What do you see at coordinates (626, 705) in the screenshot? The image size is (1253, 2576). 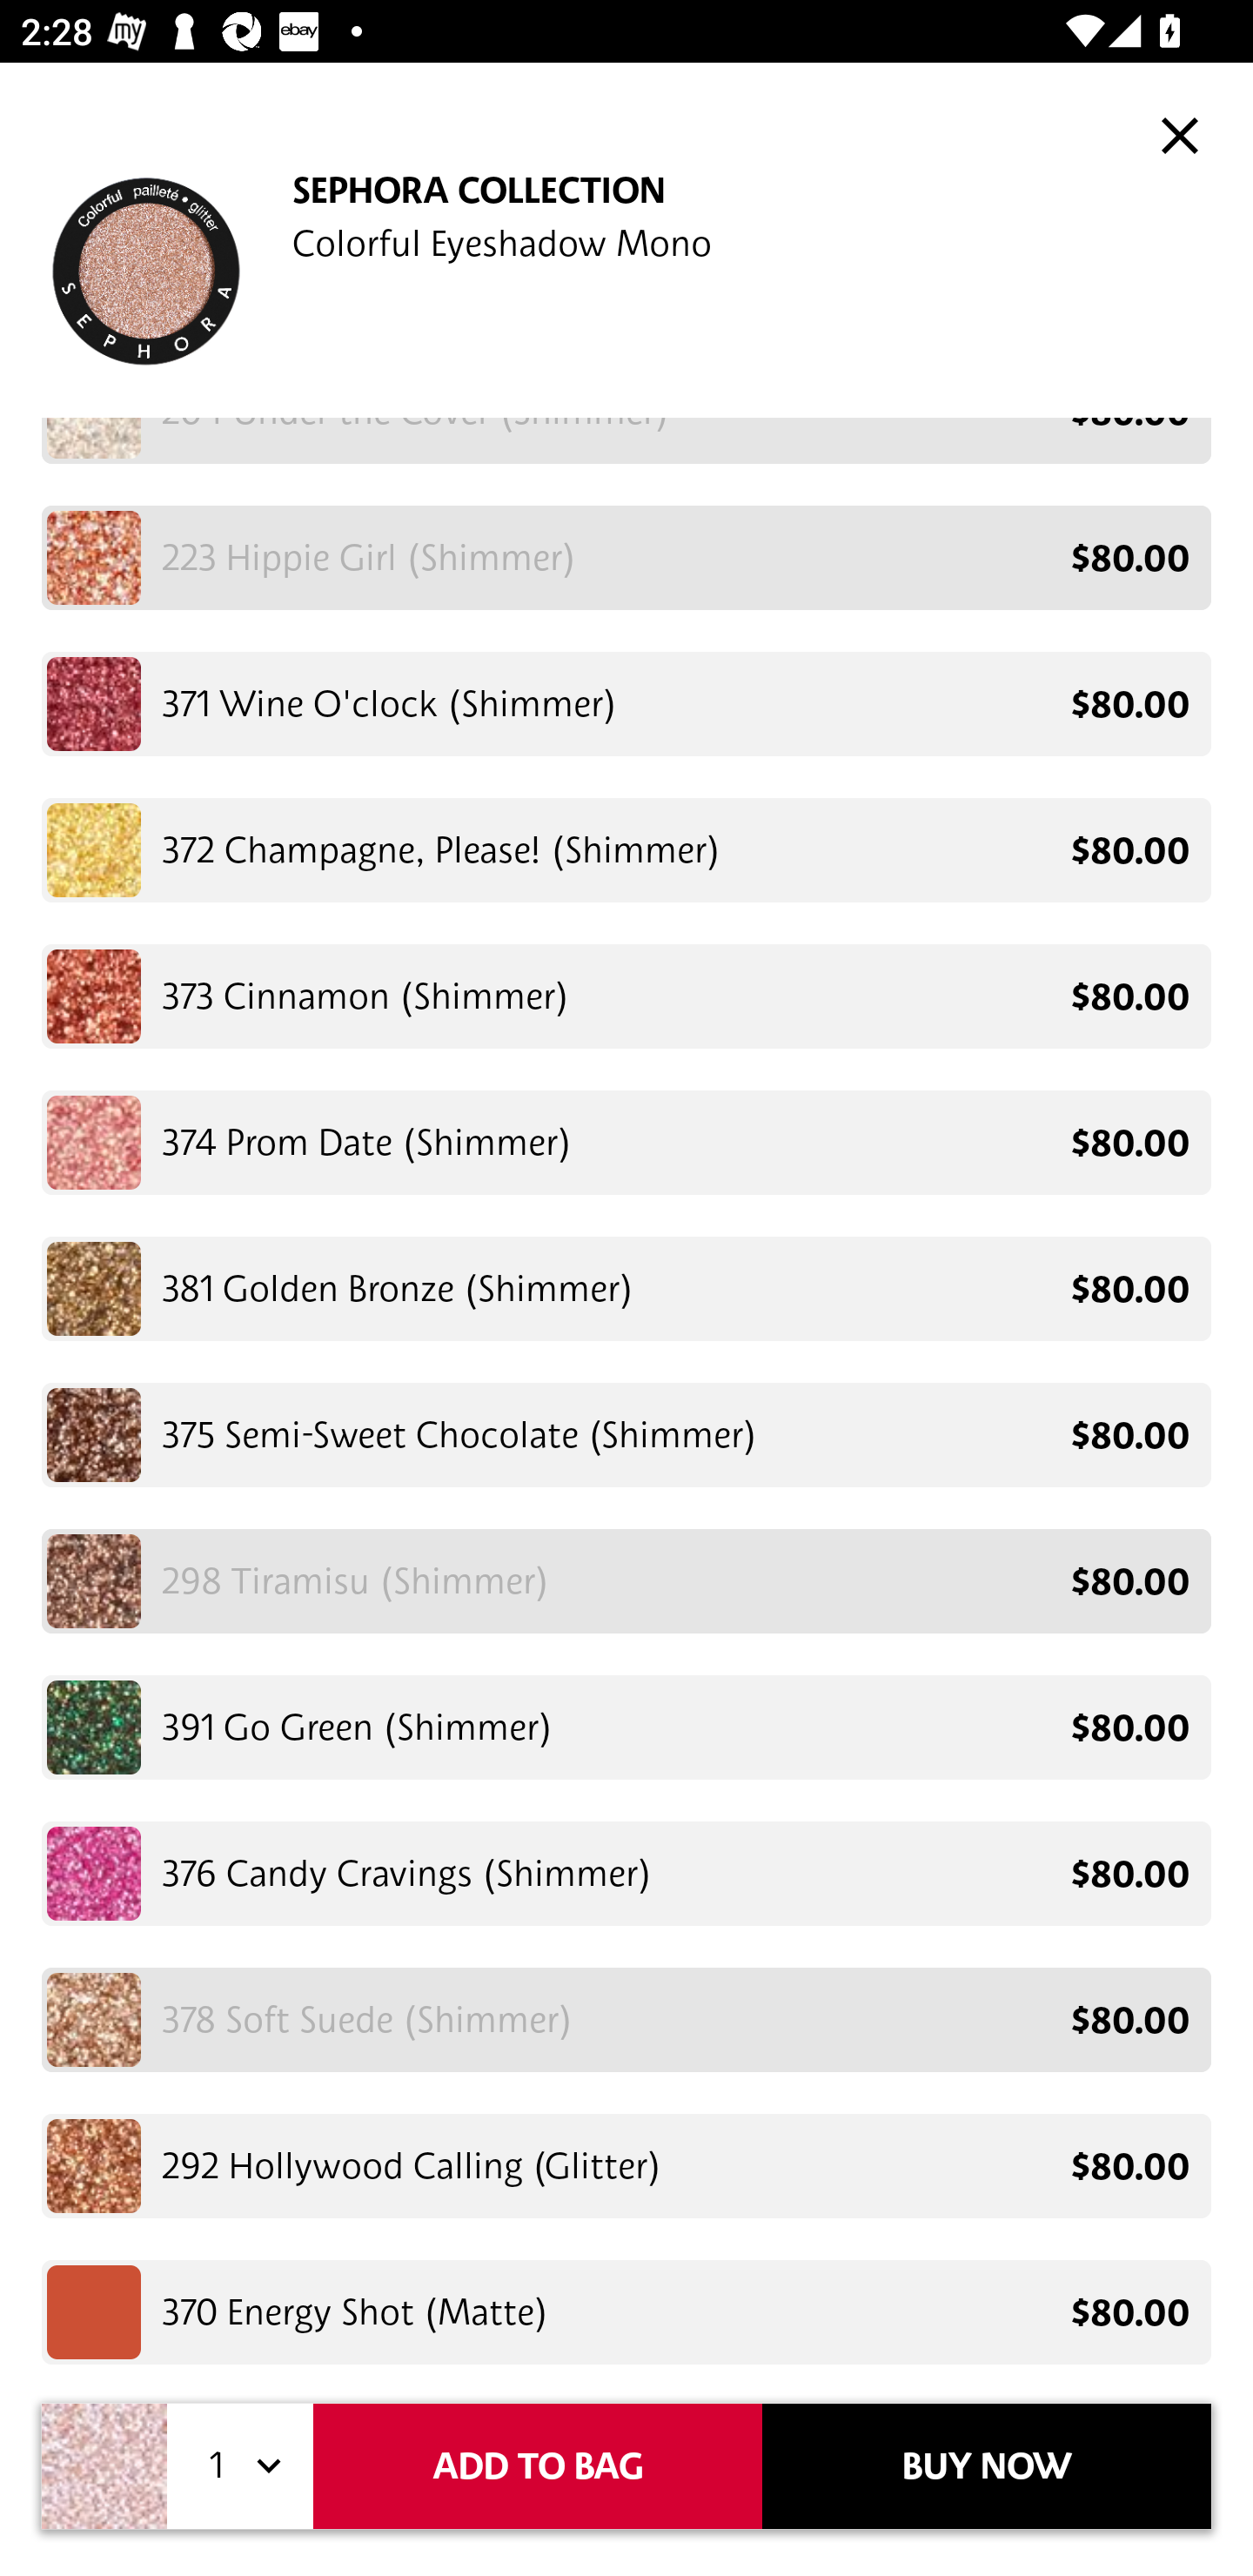 I see `371 Wine O'clock (Shimmer) $80.00` at bounding box center [626, 705].